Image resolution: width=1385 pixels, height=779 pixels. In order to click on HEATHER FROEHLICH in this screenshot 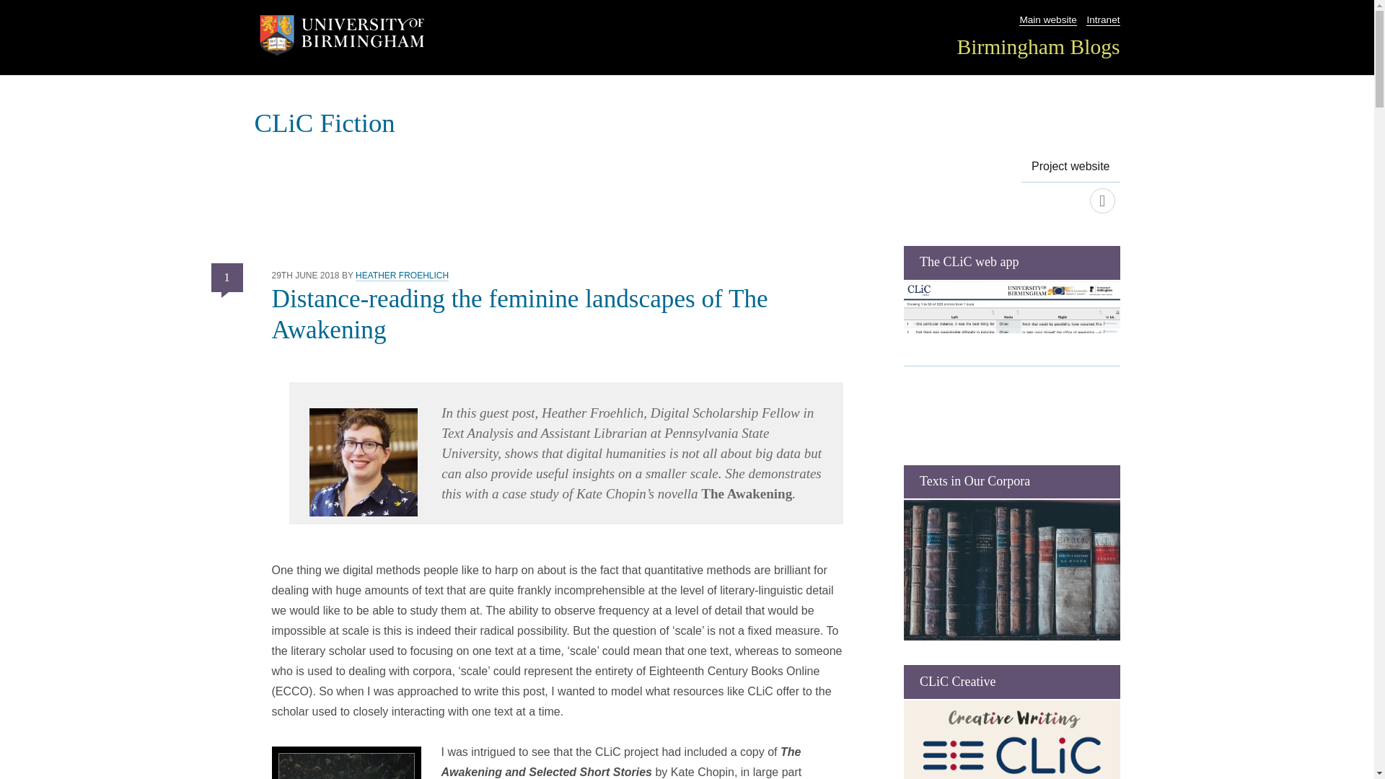, I will do `click(403, 276)`.